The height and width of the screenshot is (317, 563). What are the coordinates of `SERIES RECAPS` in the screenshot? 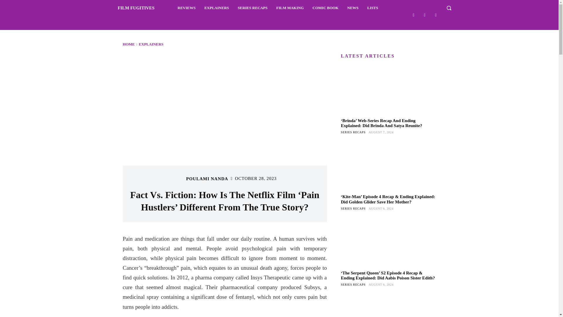 It's located at (253, 8).